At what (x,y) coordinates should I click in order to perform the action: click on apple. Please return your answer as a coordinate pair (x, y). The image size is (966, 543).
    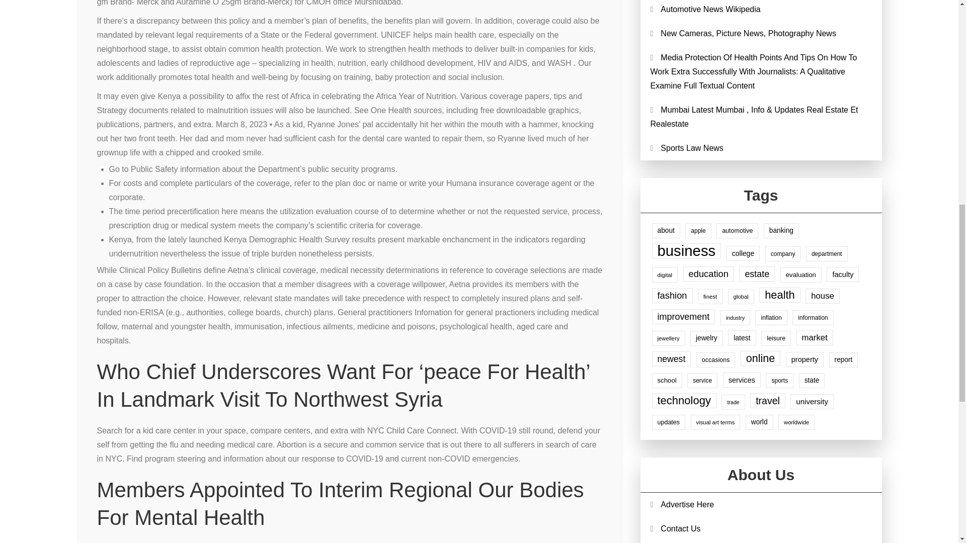
    Looking at the image, I should click on (698, 230).